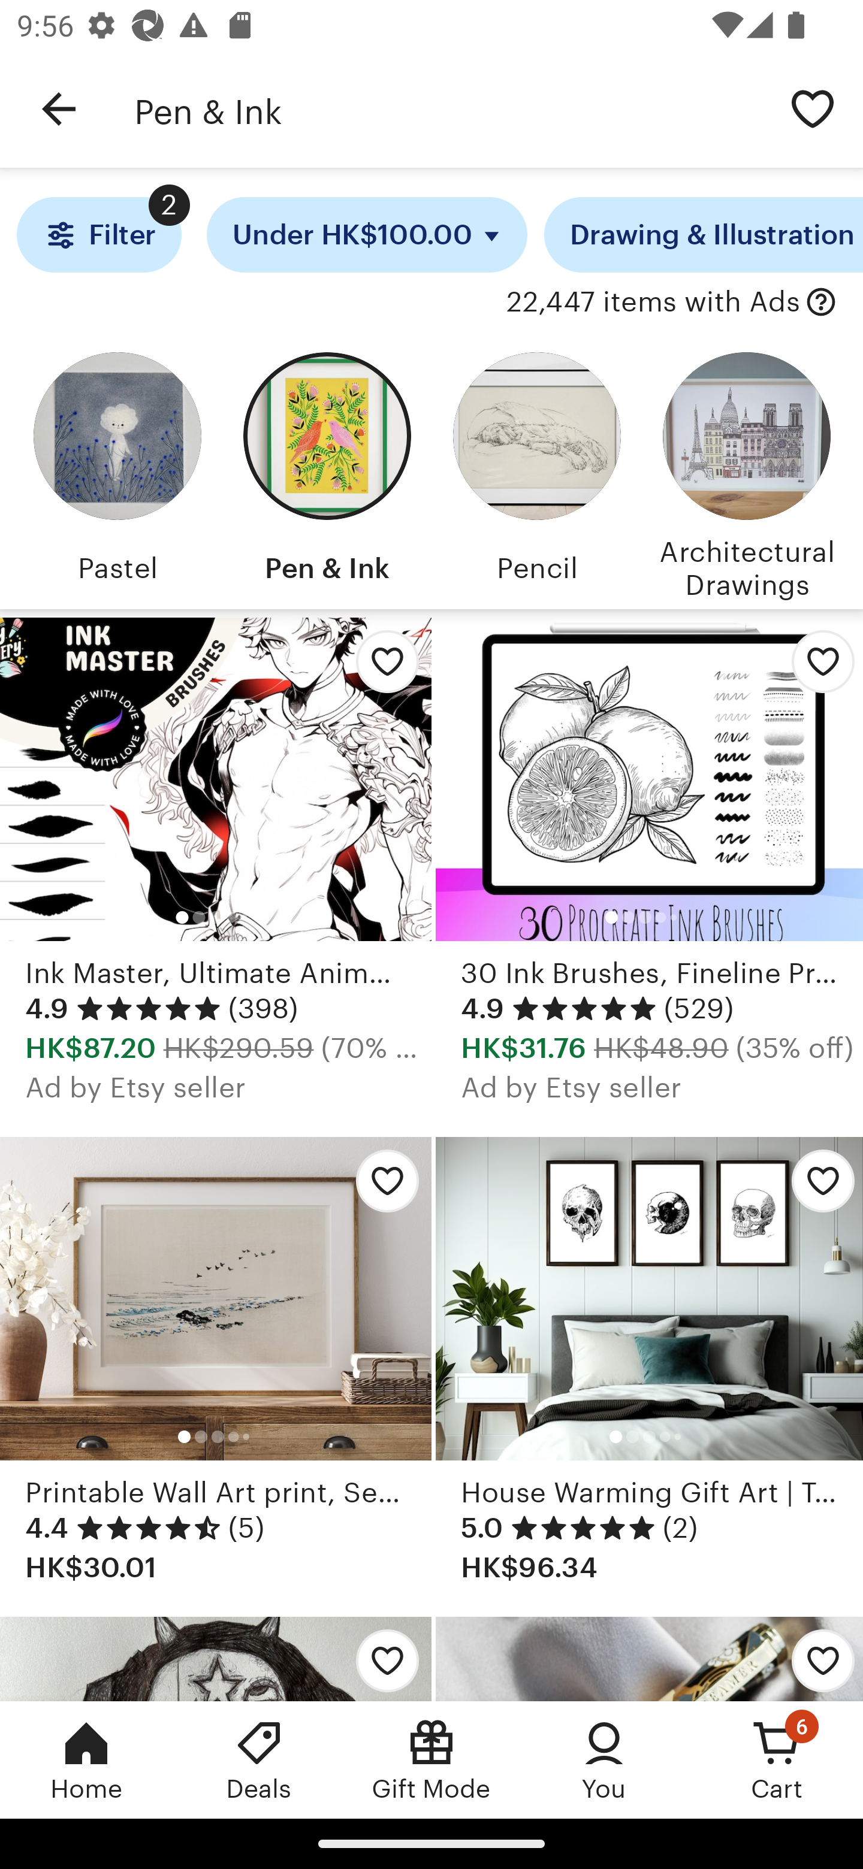 The height and width of the screenshot is (1869, 863). I want to click on Save search, so click(813, 108).